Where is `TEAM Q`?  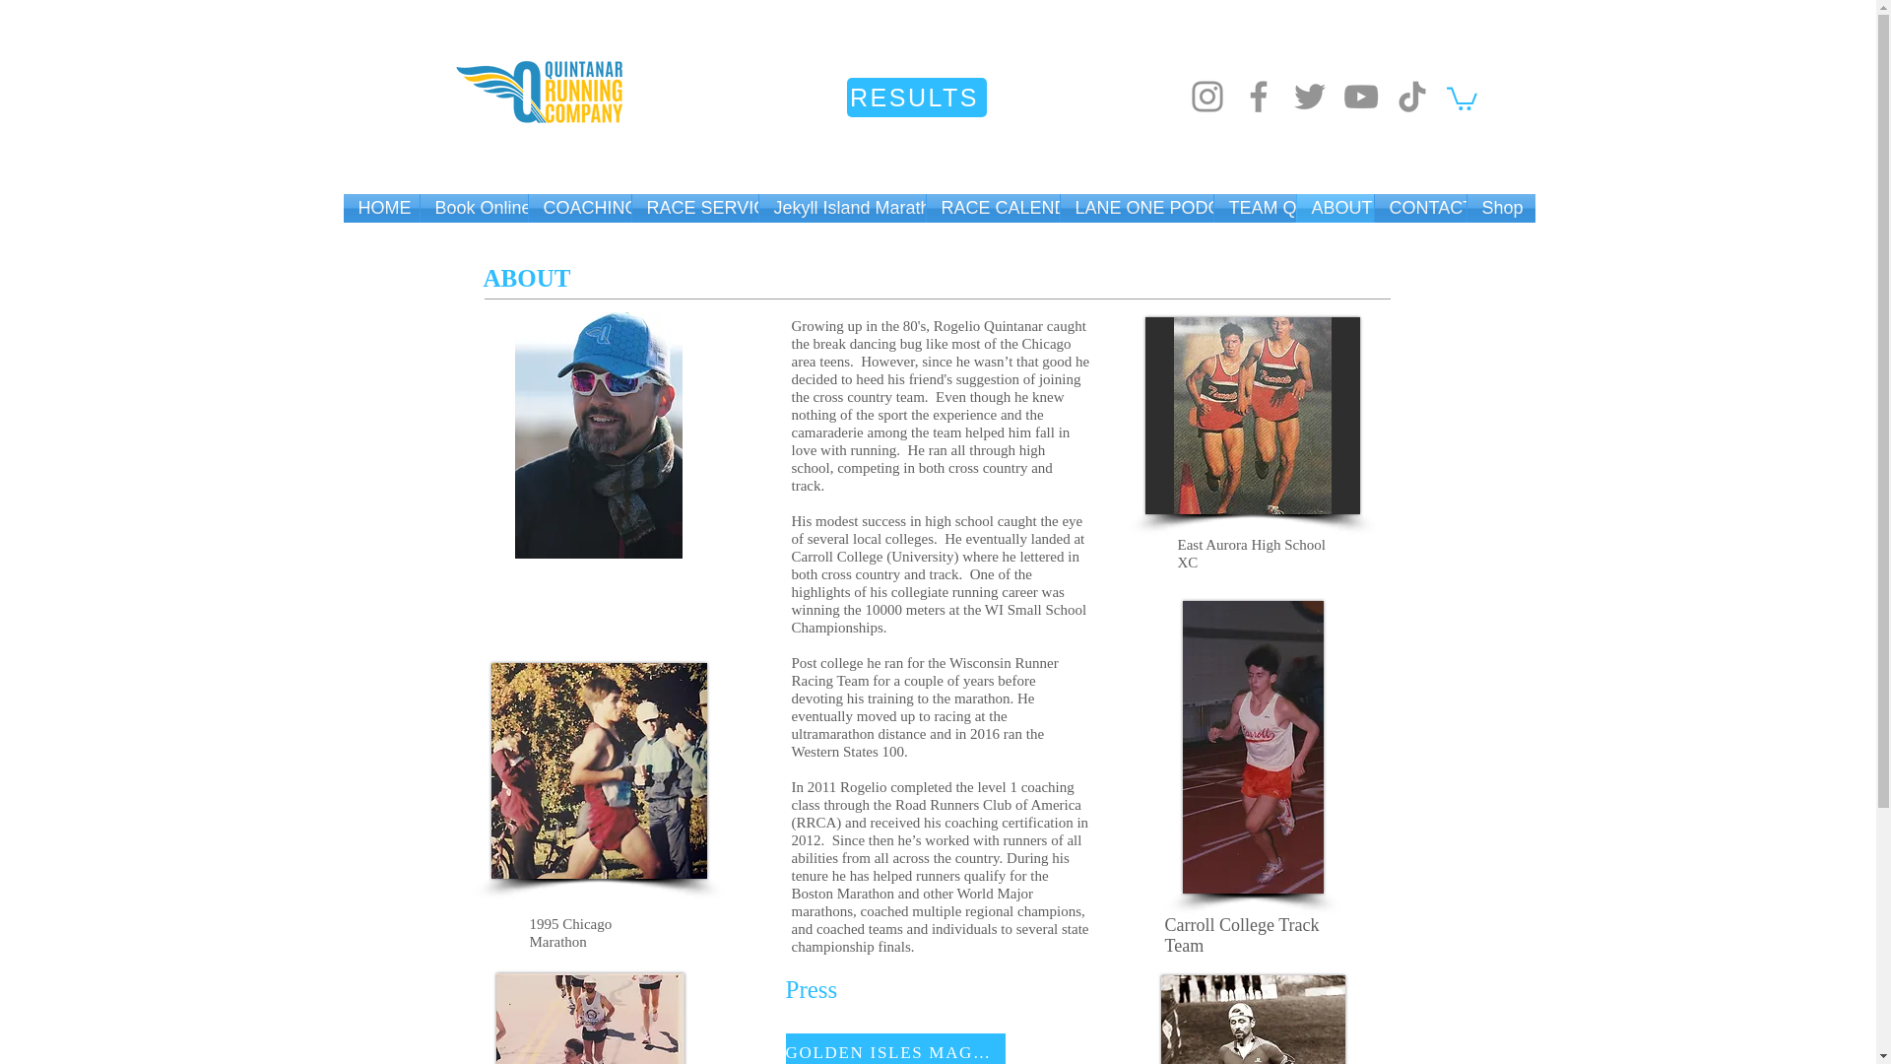 TEAM Q is located at coordinates (1255, 207).